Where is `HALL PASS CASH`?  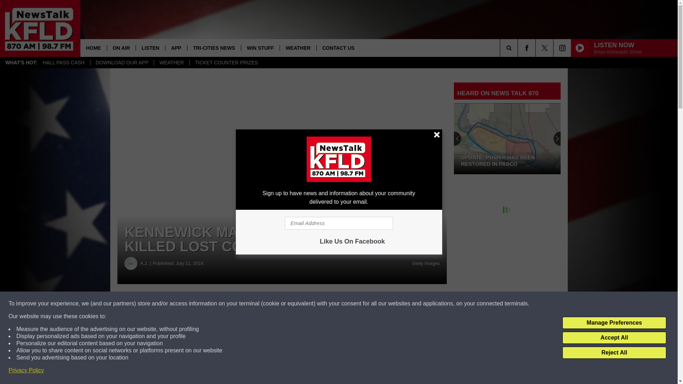 HALL PASS CASH is located at coordinates (64, 63).